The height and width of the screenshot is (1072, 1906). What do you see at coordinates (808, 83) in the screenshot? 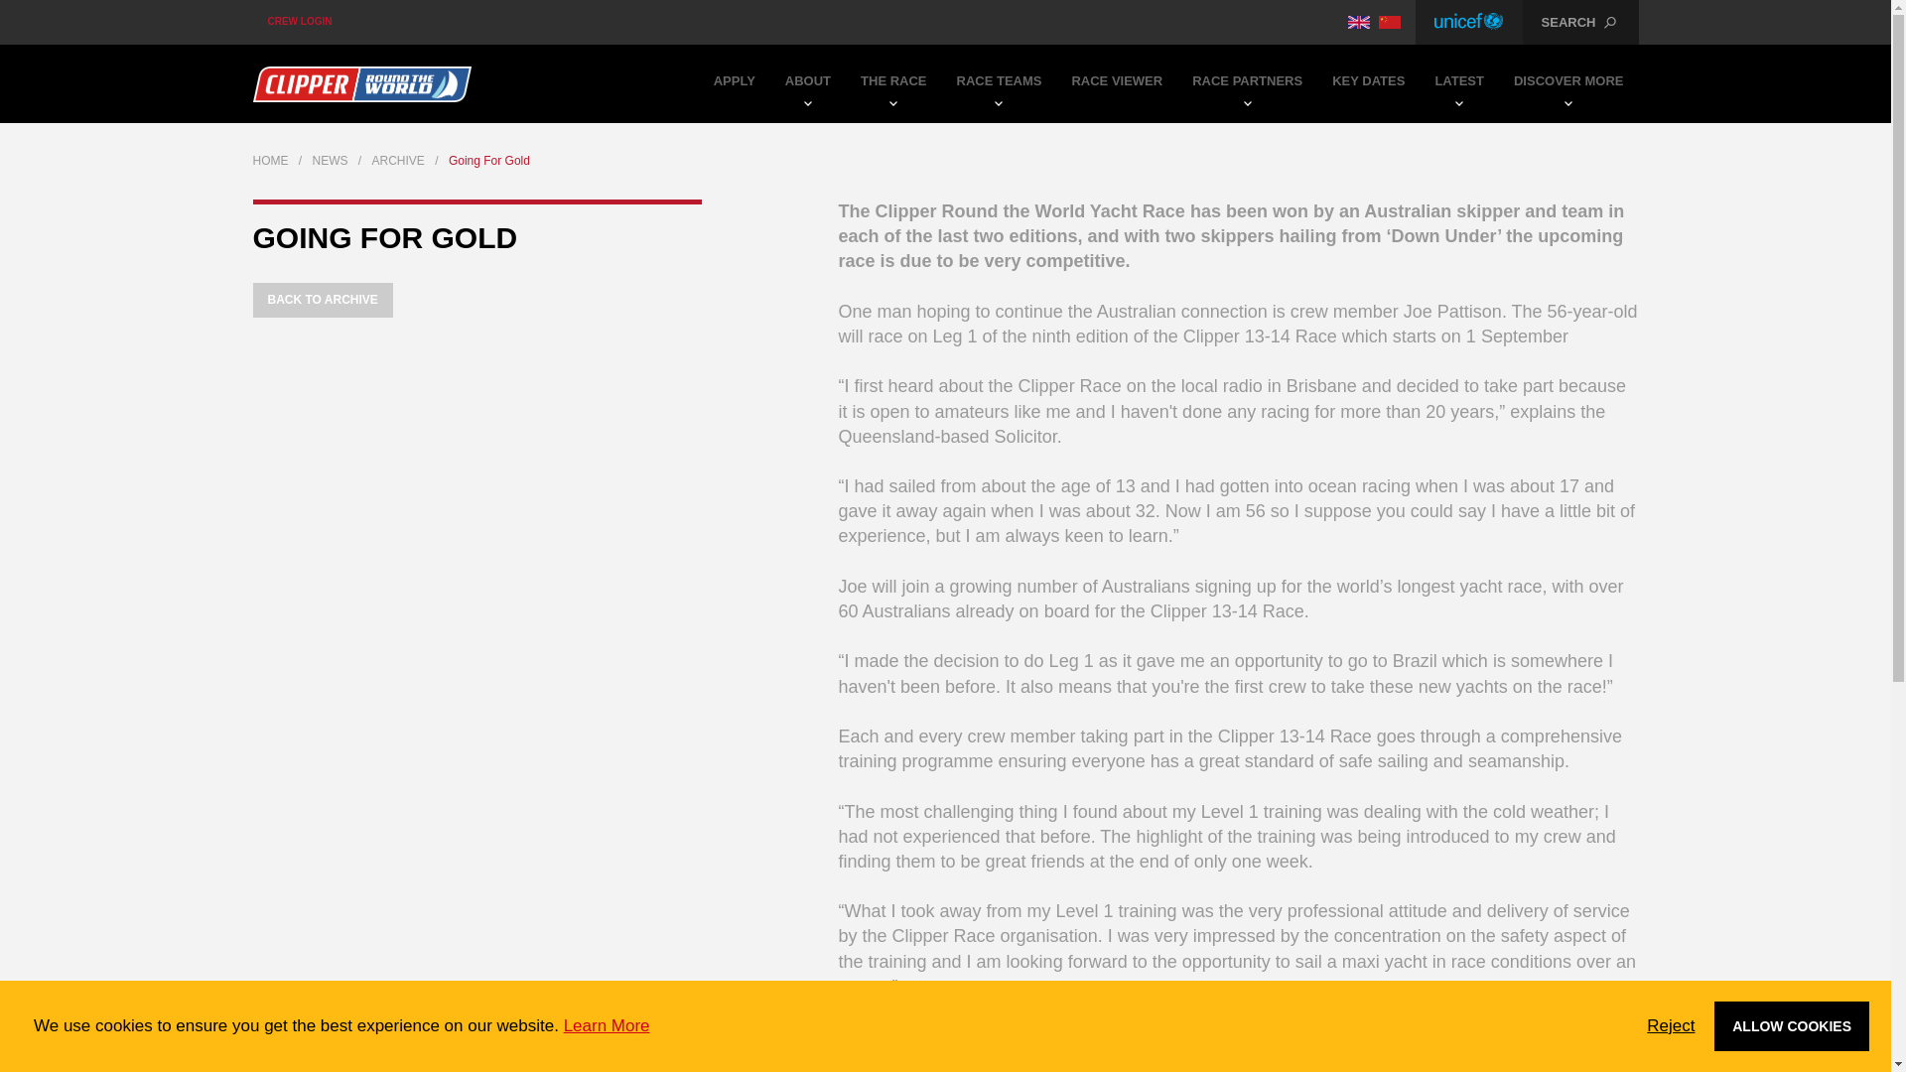
I see `ABOUT` at bounding box center [808, 83].